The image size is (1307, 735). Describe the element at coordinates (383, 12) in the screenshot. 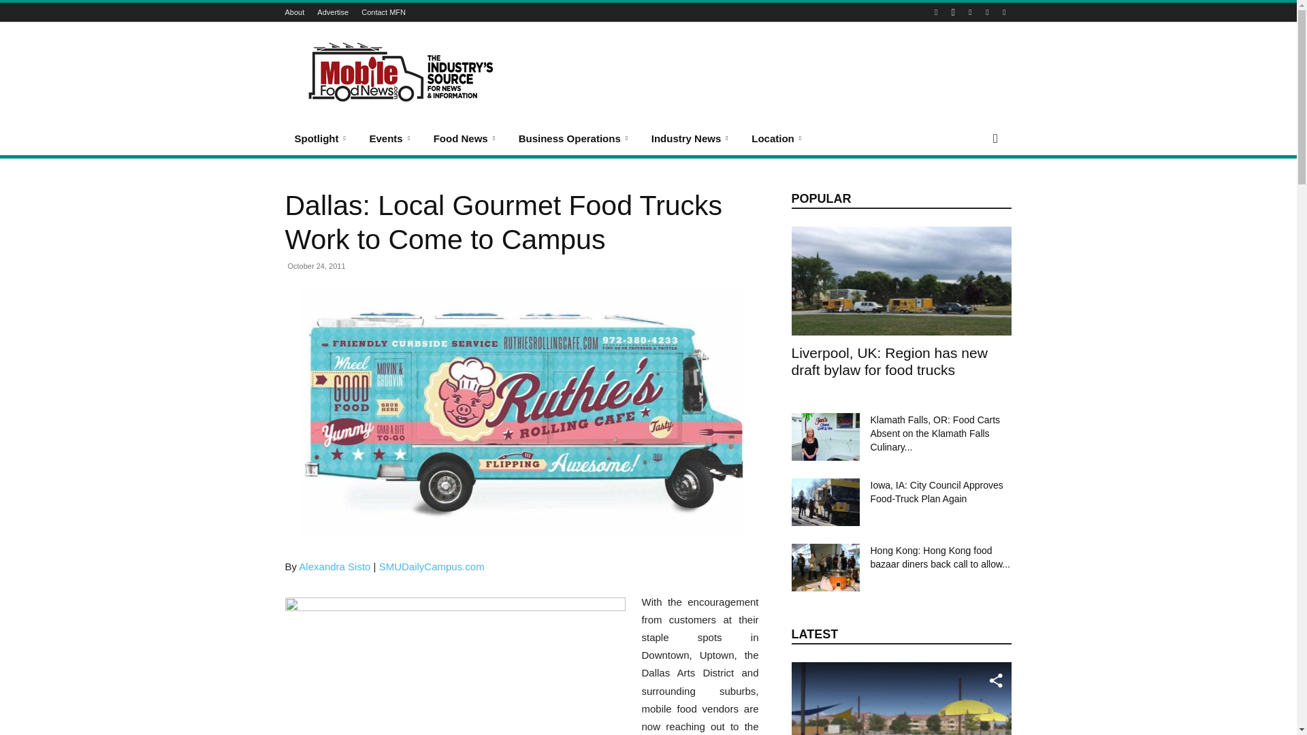

I see `Contact MFN` at that location.